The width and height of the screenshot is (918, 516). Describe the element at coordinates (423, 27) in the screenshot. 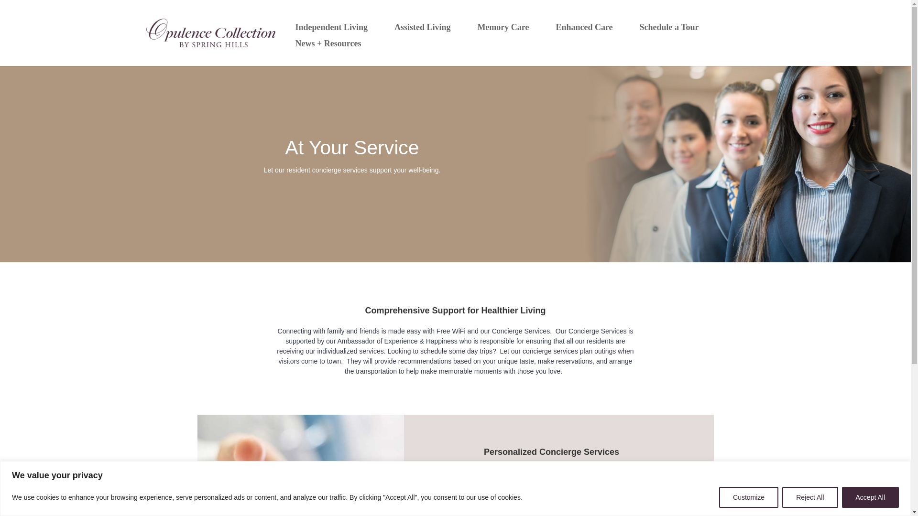

I see `Assisted Living` at that location.